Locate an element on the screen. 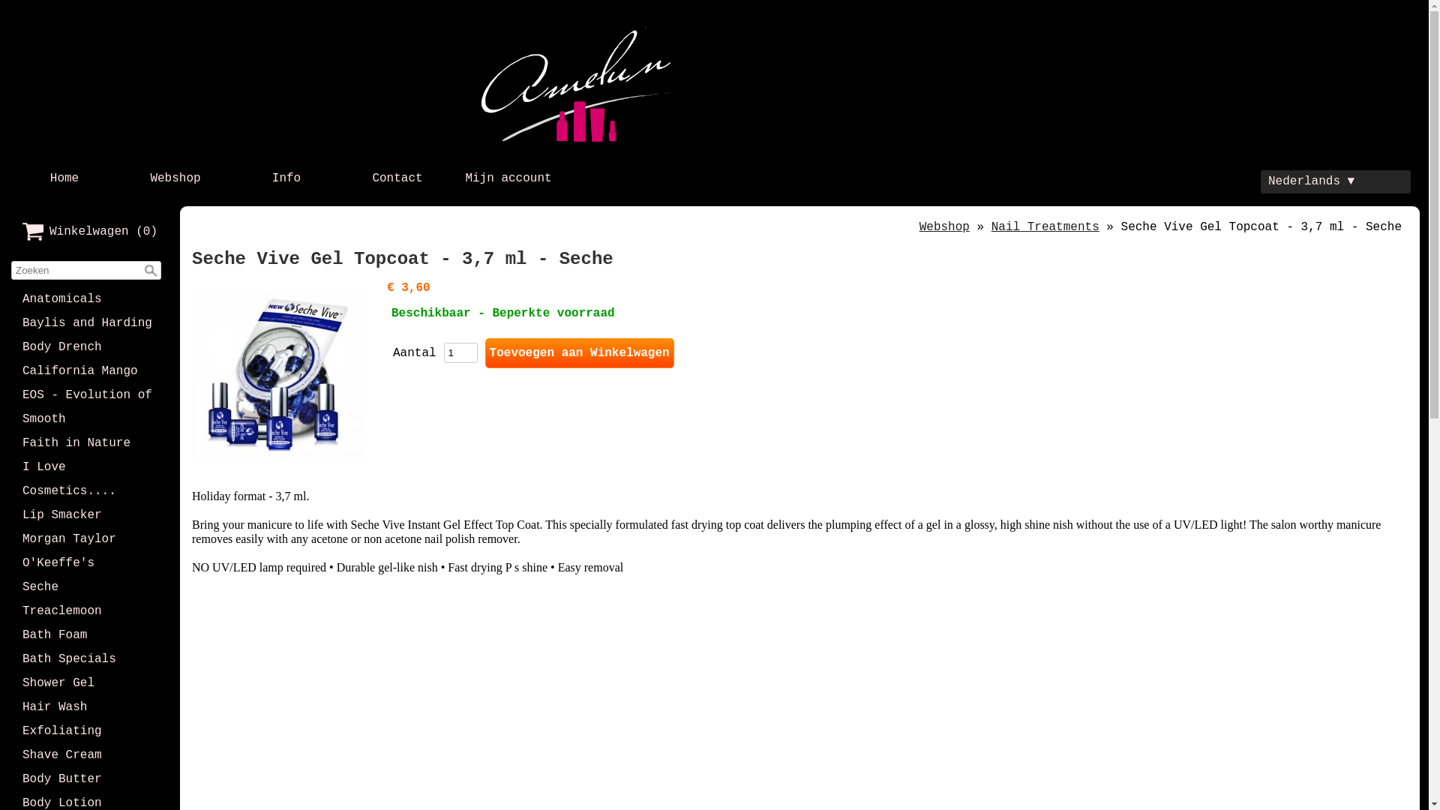 Image resolution: width=1440 pixels, height=810 pixels. Morgan Taylor is located at coordinates (90, 539).